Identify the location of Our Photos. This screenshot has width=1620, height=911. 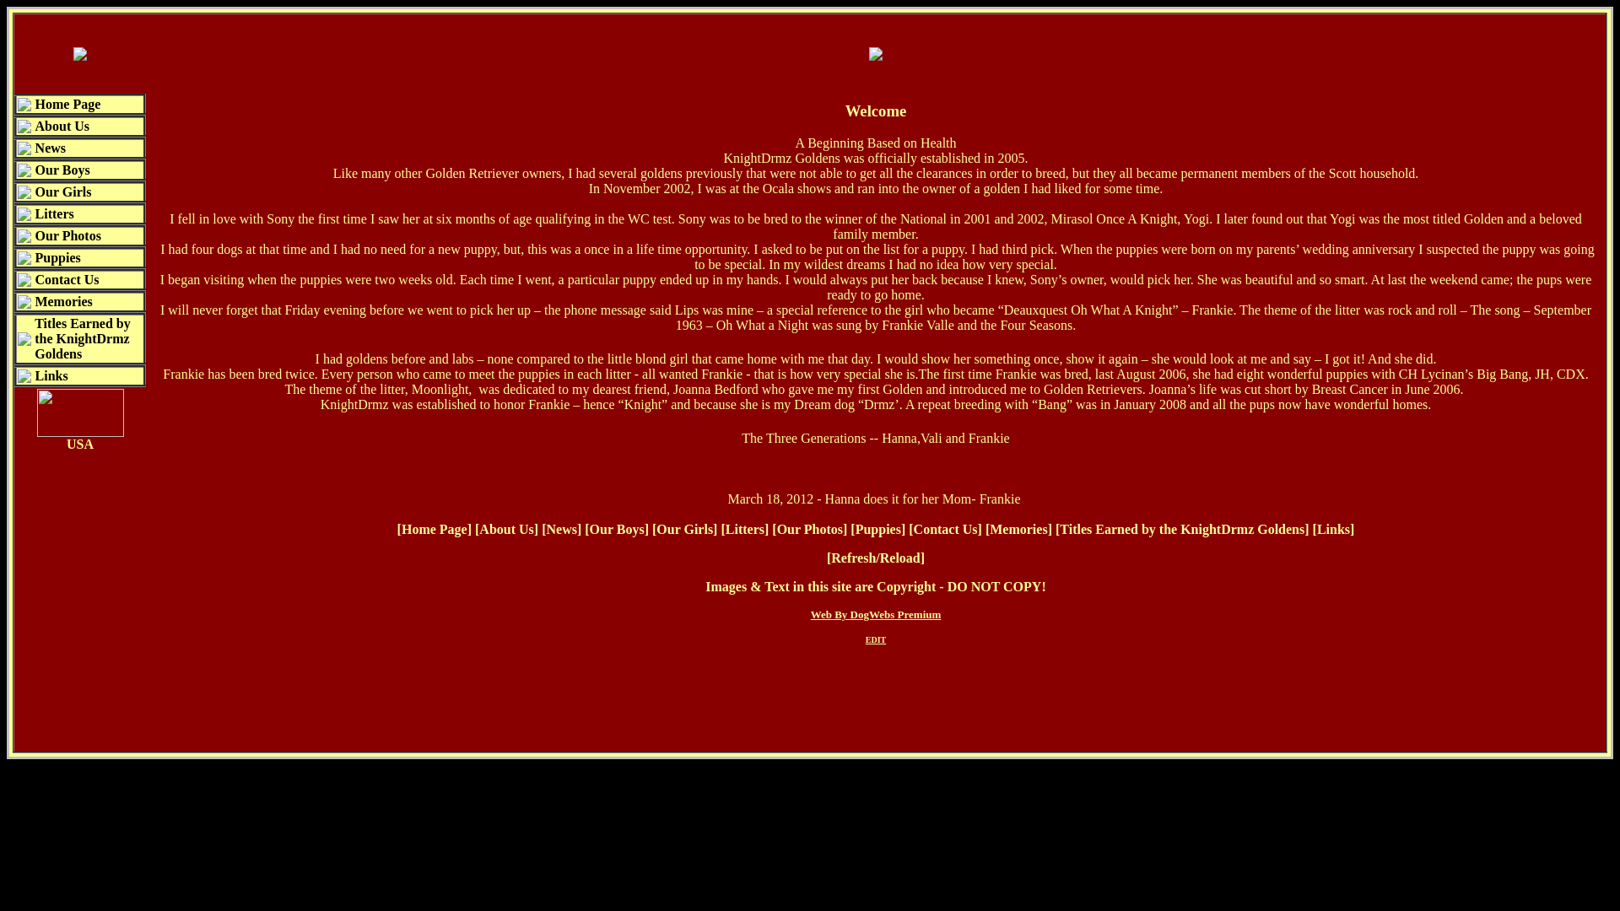
(67, 236).